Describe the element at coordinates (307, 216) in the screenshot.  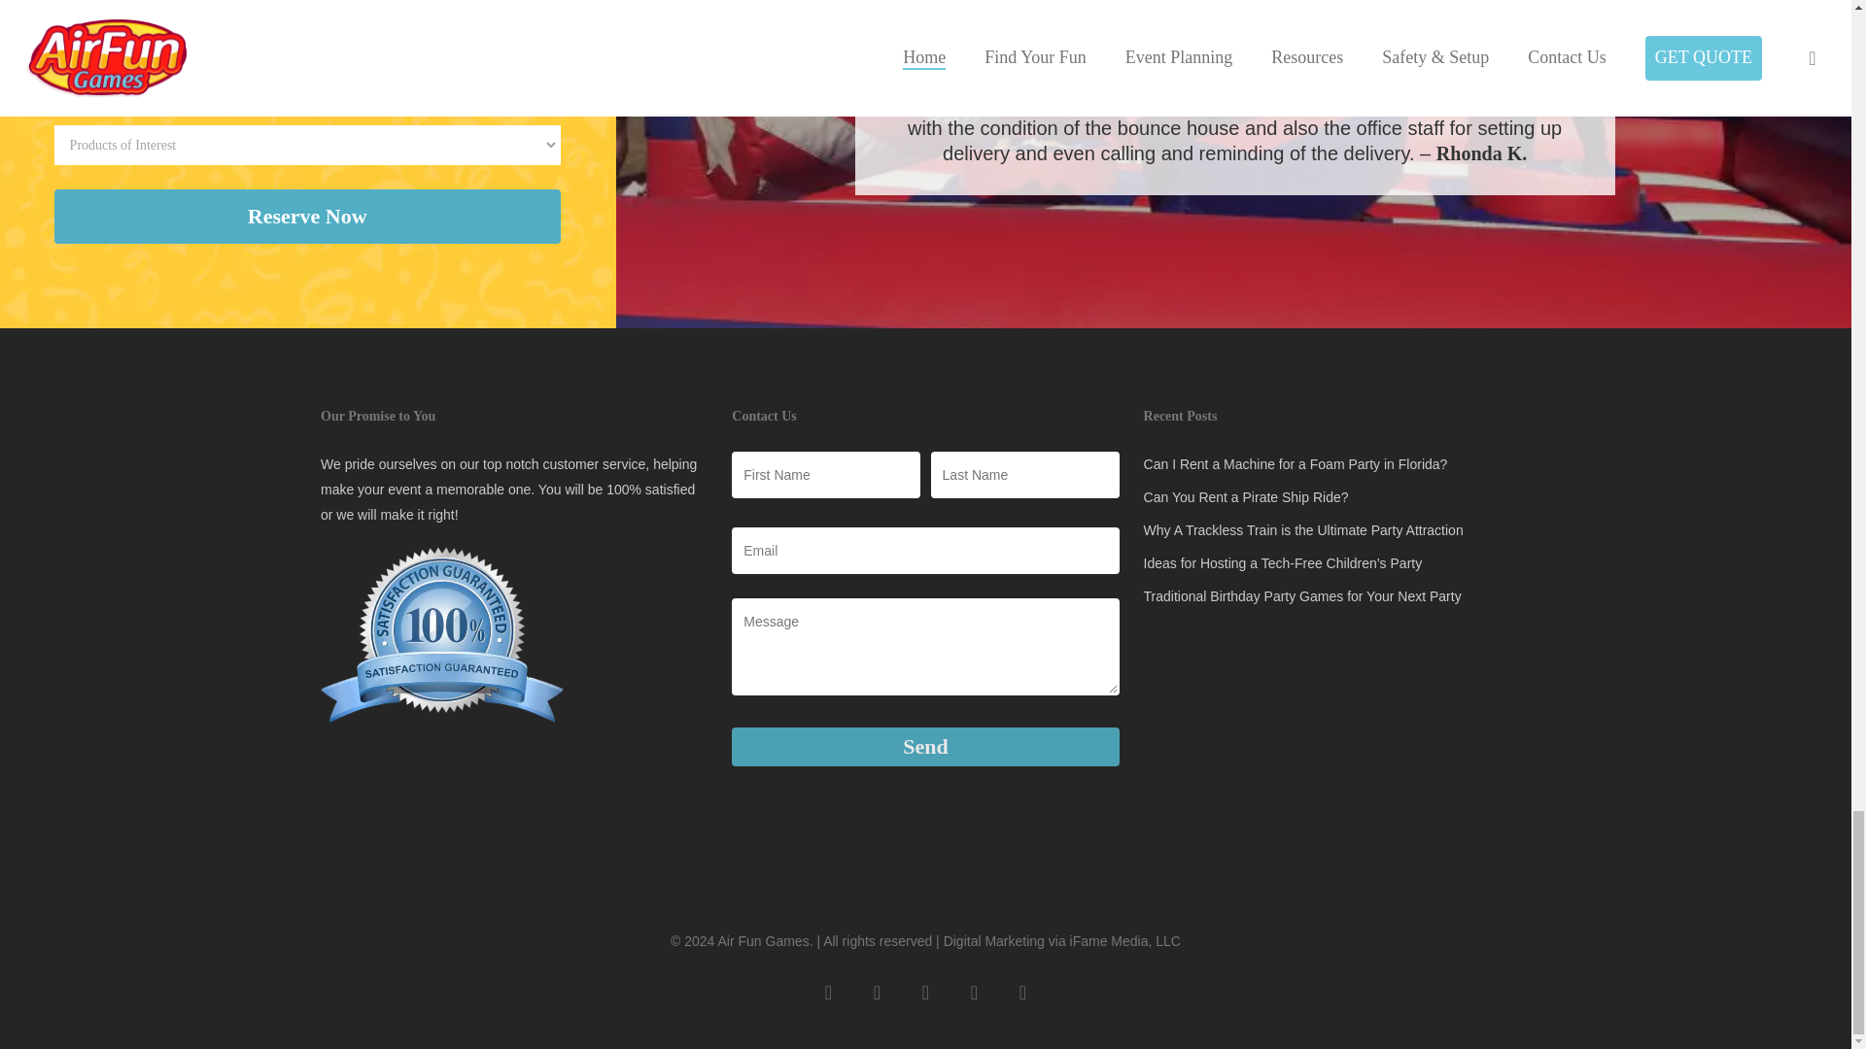
I see `Reserve Now` at that location.